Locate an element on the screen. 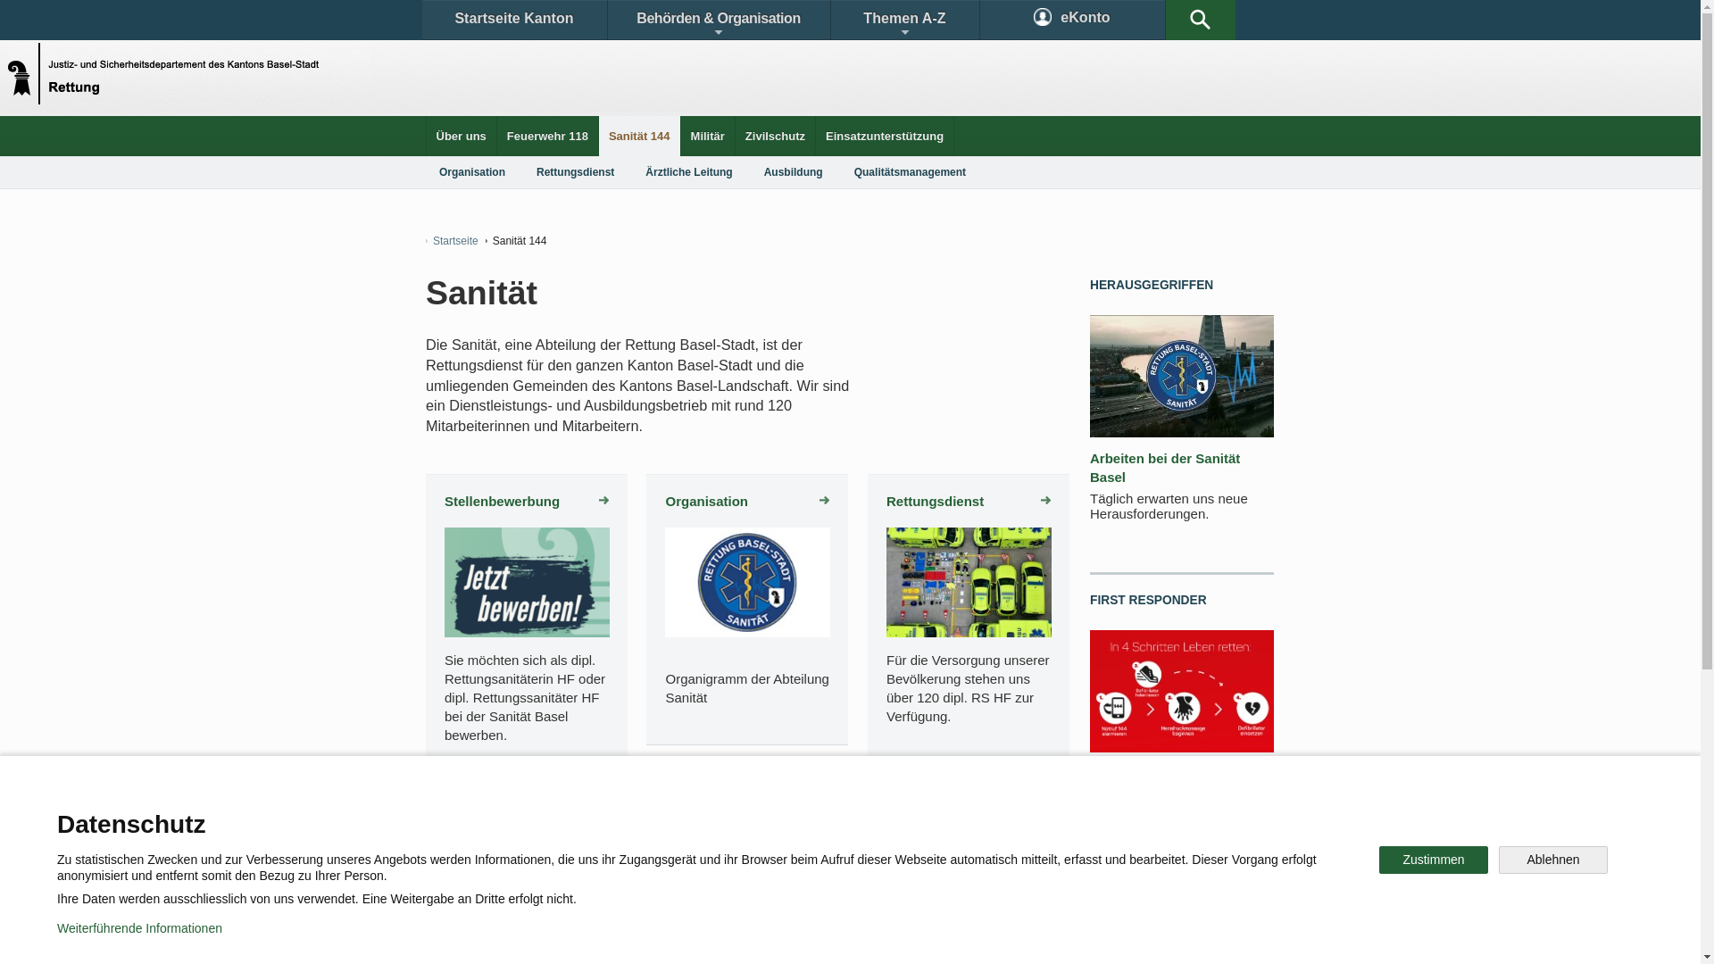 Image resolution: width=1714 pixels, height=964 pixels. Instagram is located at coordinates (869, 878).